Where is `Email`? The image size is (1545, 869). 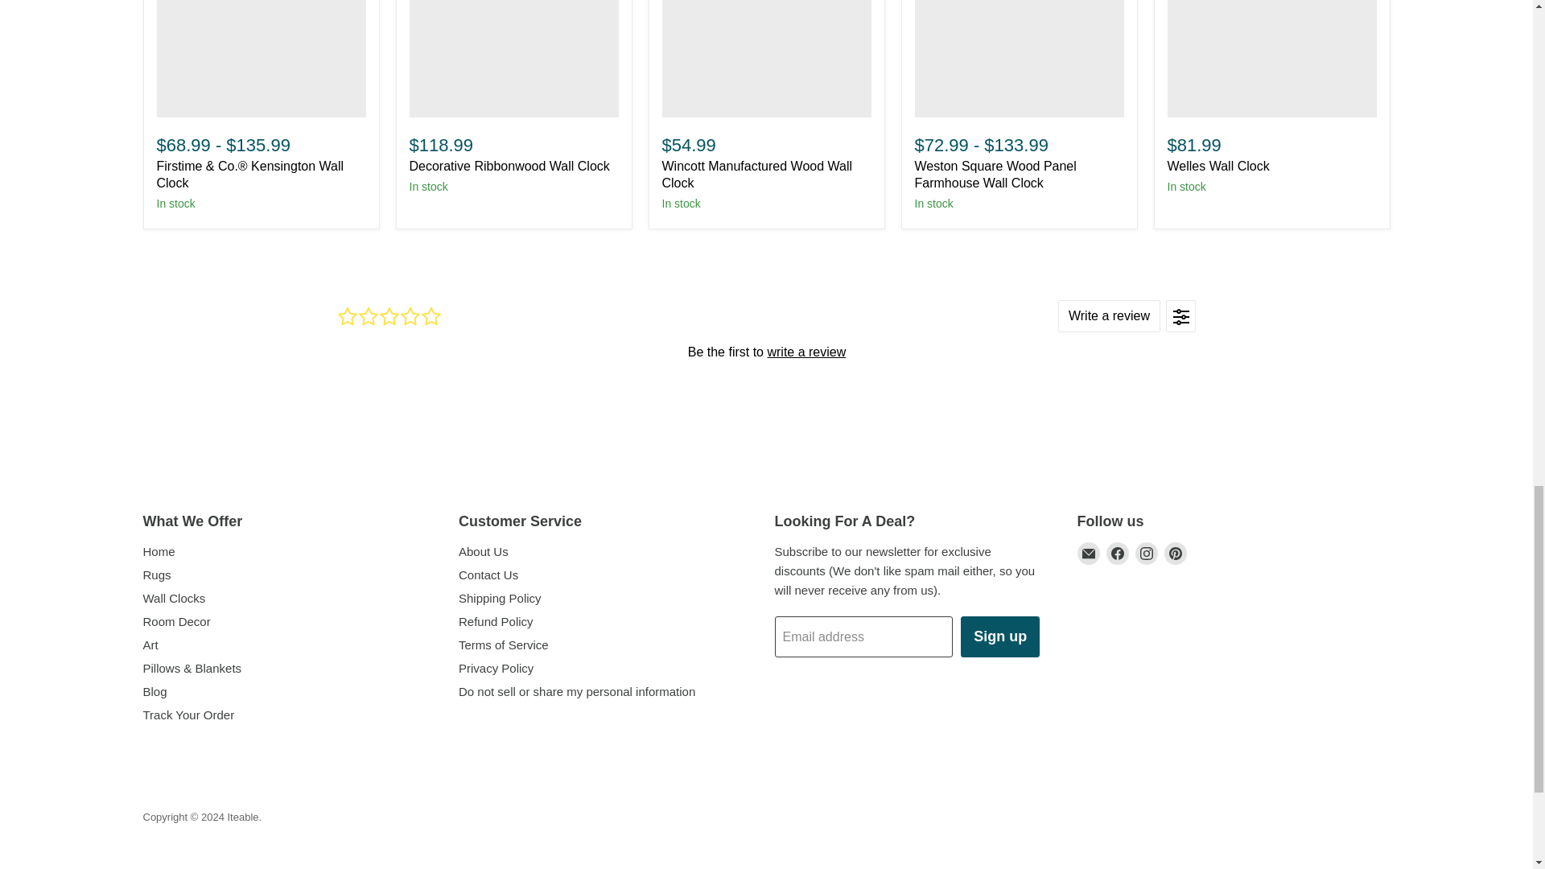
Email is located at coordinates (1088, 554).